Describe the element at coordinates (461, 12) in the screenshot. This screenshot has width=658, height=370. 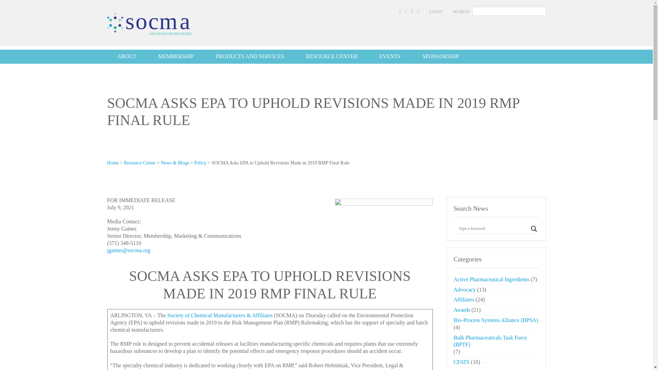
I see `SEARCH` at that location.